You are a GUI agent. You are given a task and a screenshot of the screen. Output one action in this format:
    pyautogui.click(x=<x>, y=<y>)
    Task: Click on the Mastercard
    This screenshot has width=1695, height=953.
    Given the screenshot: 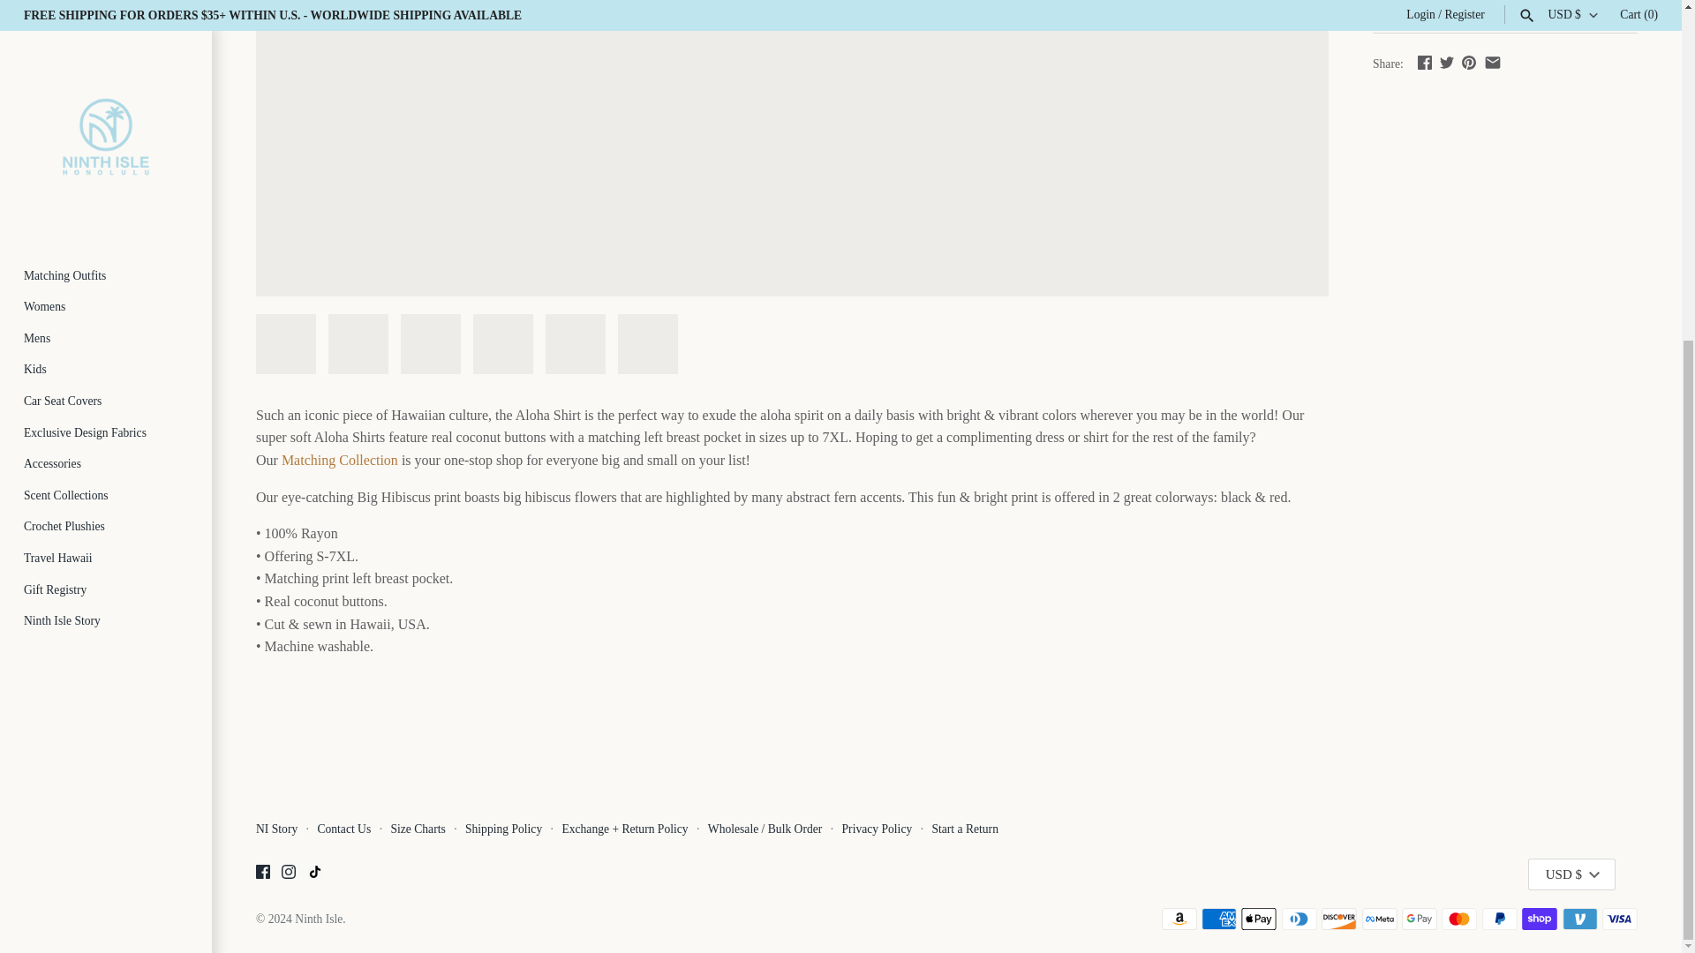 What is the action you would take?
    pyautogui.click(x=1458, y=919)
    